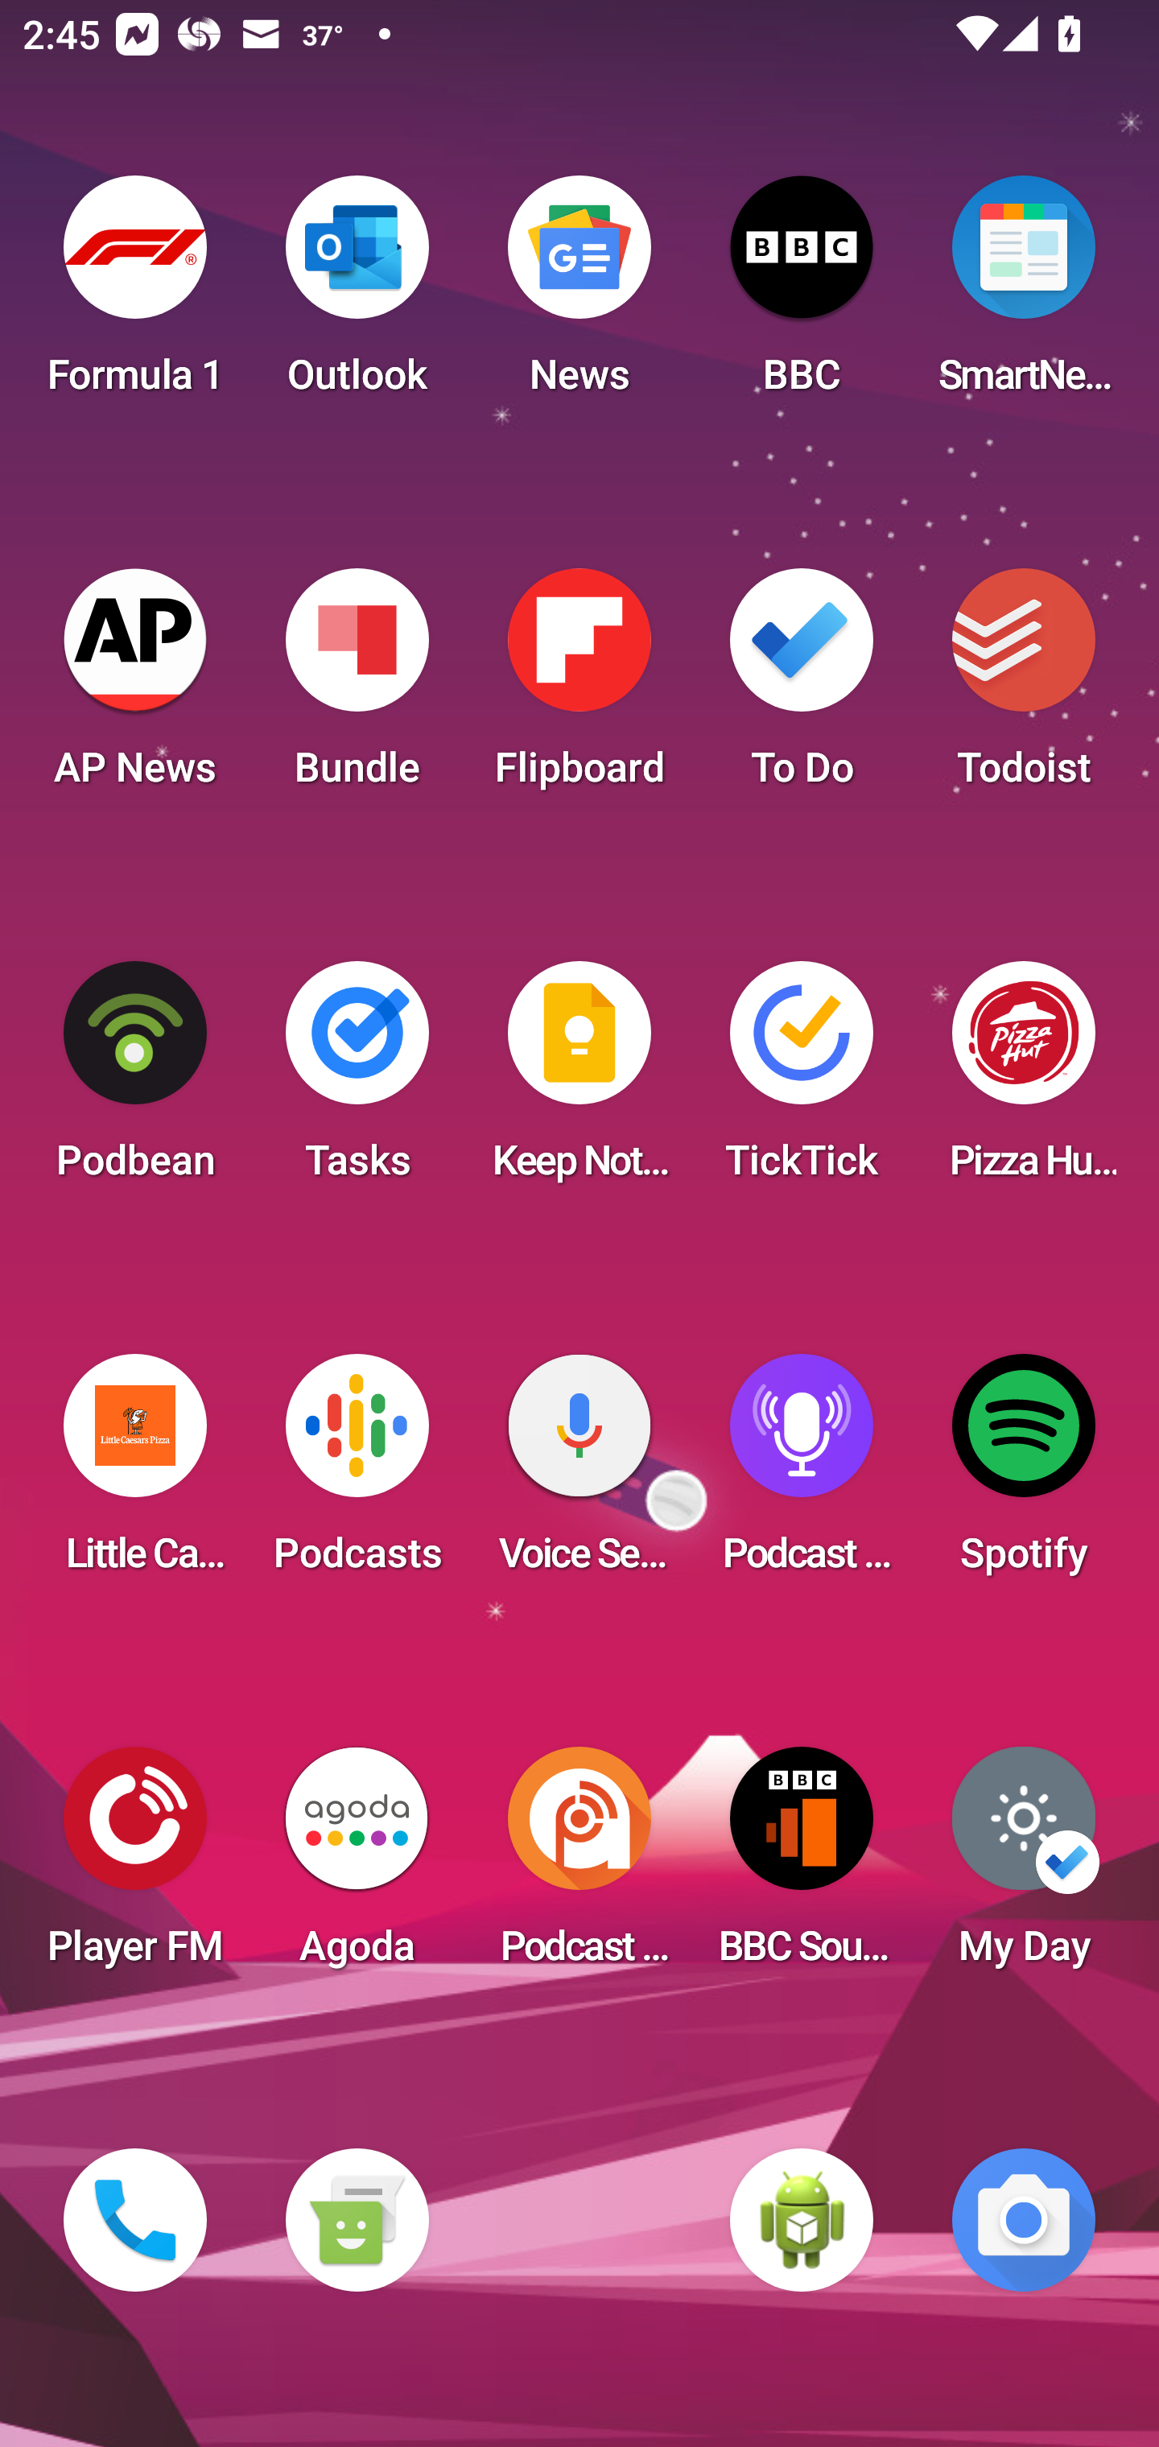 Image resolution: width=1159 pixels, height=2447 pixels. What do you see at coordinates (135, 1473) in the screenshot?
I see `Little Caesars Pizza` at bounding box center [135, 1473].